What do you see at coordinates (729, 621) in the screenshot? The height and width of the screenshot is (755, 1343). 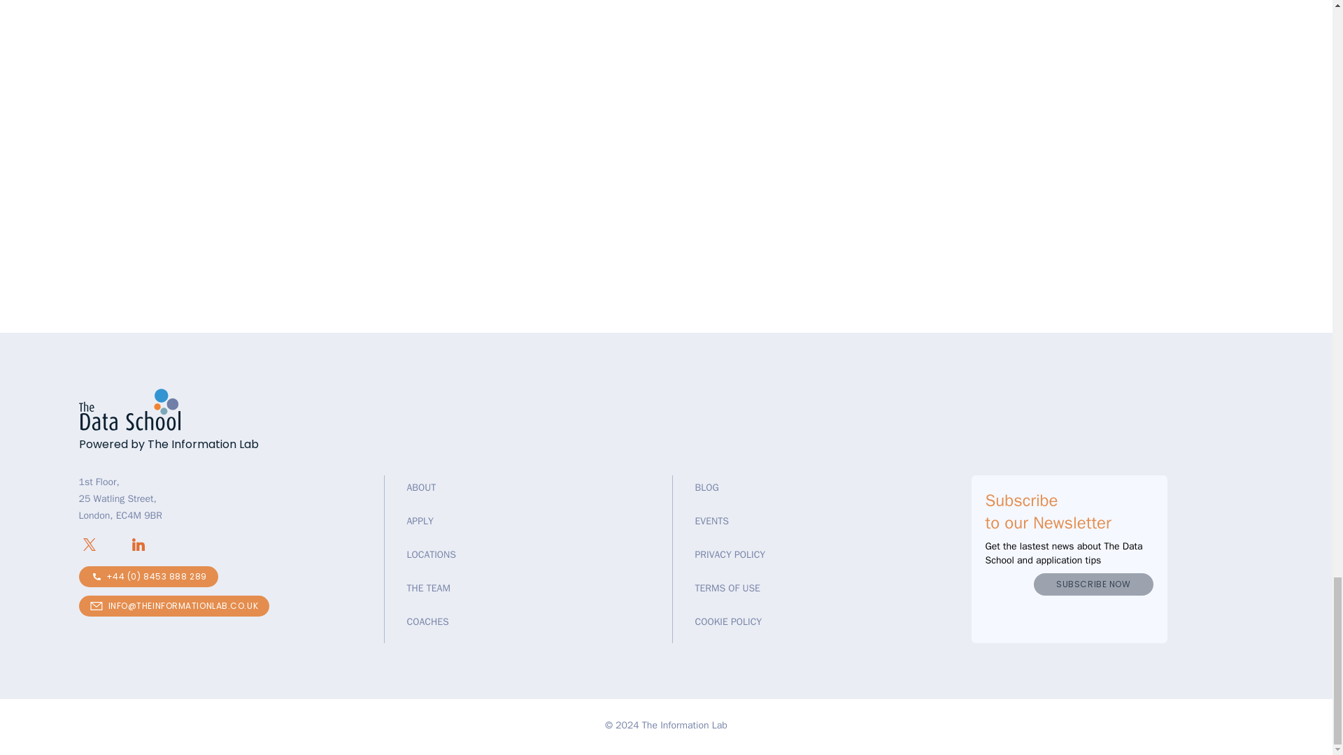 I see `COOKIE POLICY` at bounding box center [729, 621].